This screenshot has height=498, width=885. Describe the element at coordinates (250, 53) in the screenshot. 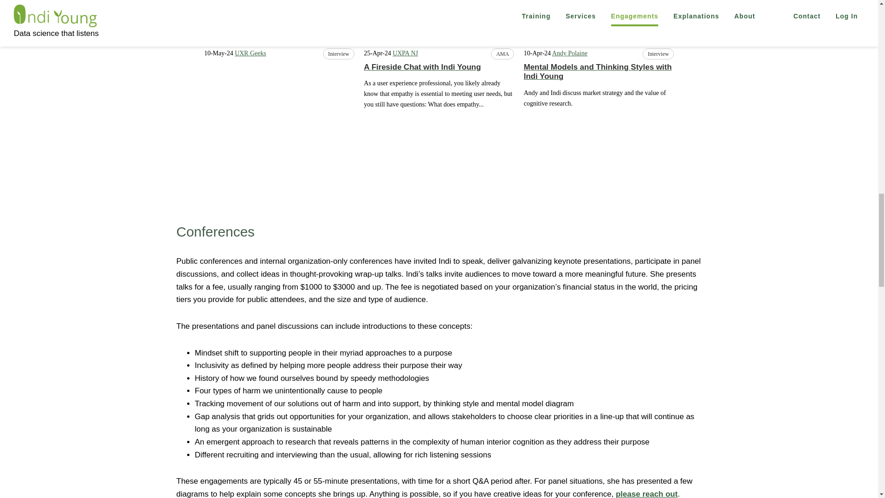

I see `UXR Geeks` at that location.